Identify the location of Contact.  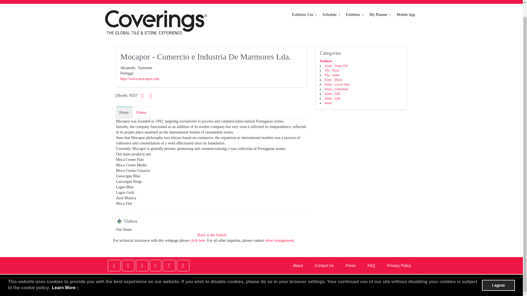
(402, 1).